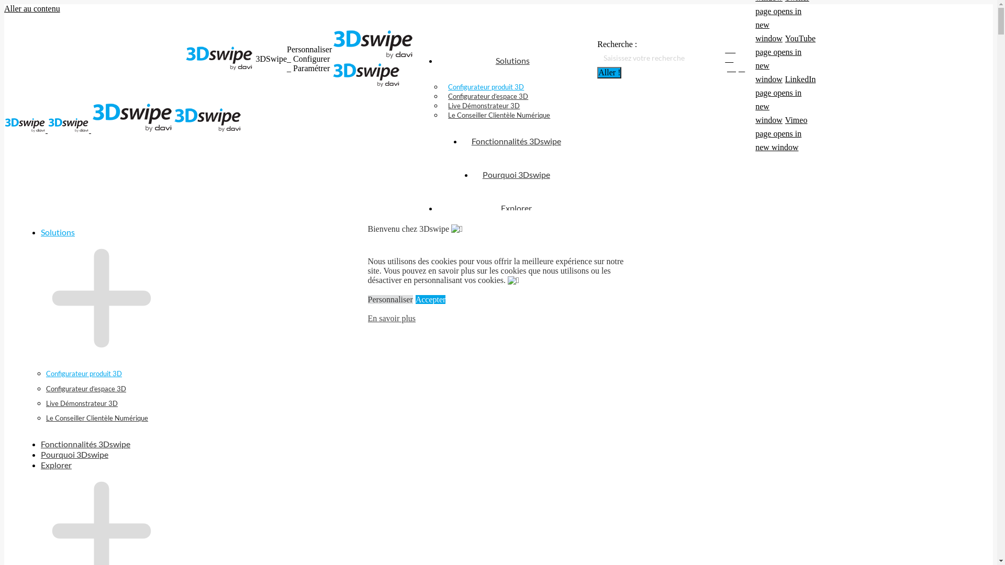  Describe the element at coordinates (516, 175) in the screenshot. I see `Pourquoi 3Dswipe` at that location.